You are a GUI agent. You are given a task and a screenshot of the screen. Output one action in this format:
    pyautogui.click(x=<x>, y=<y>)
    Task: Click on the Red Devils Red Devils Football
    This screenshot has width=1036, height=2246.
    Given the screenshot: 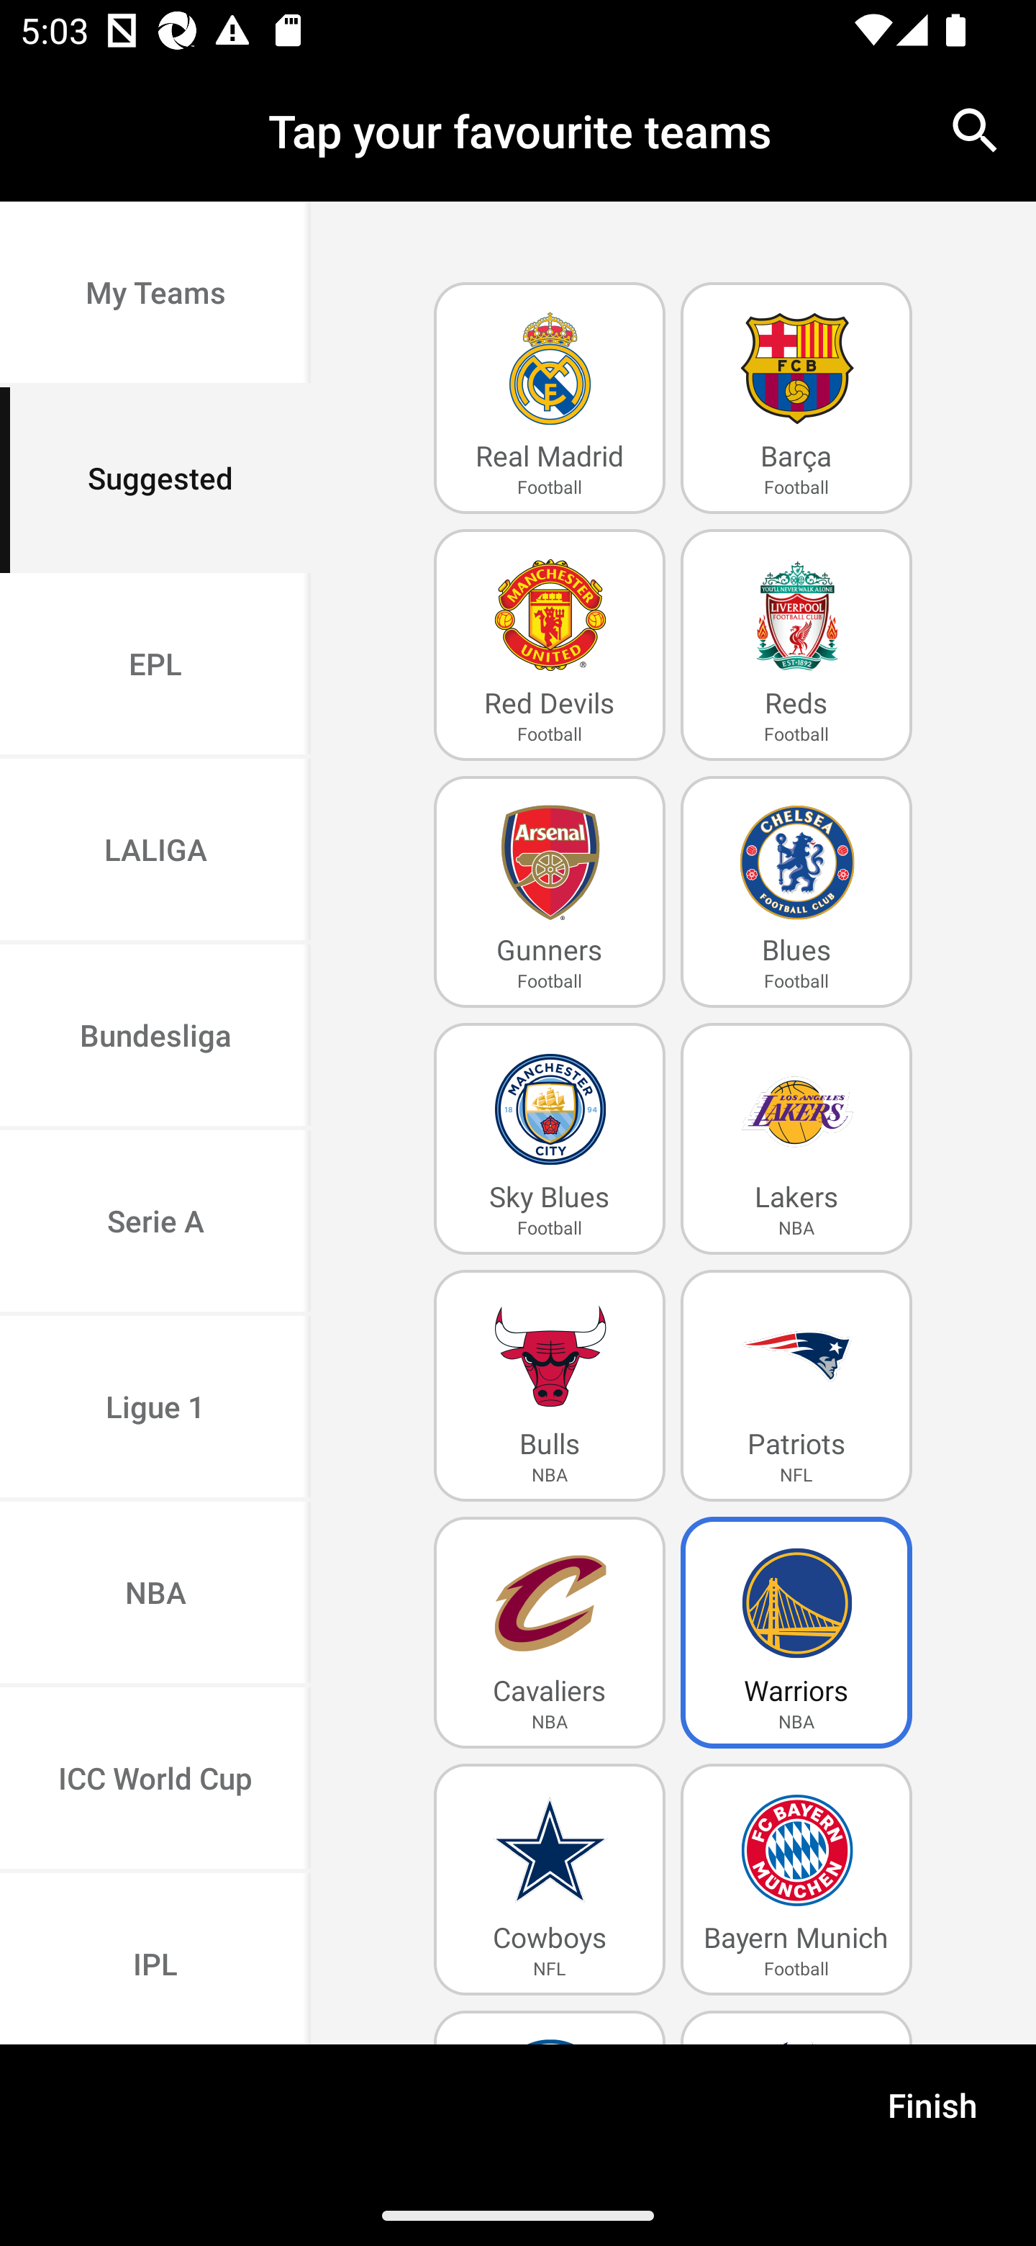 What is the action you would take?
    pyautogui.click(x=550, y=645)
    